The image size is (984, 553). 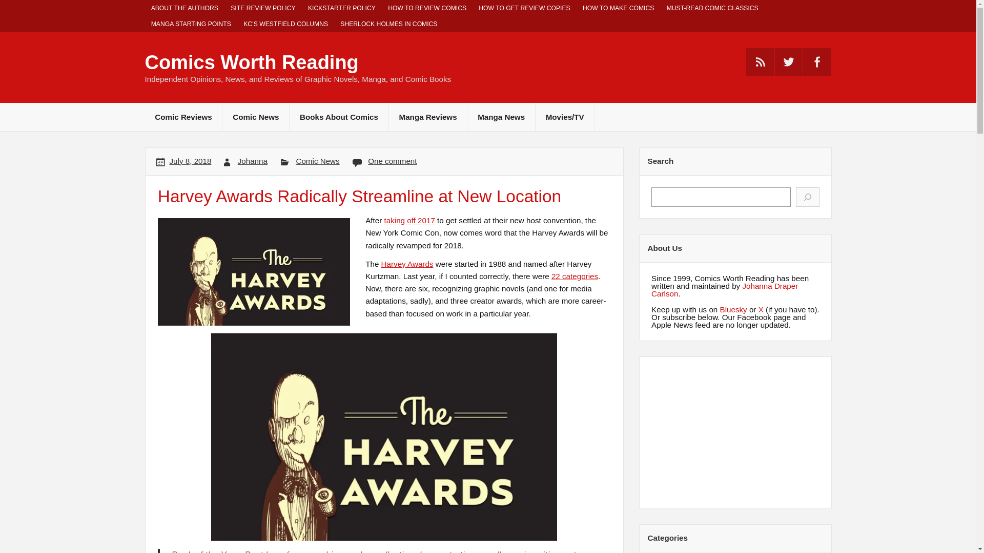 What do you see at coordinates (409, 220) in the screenshot?
I see `taking off 2017` at bounding box center [409, 220].